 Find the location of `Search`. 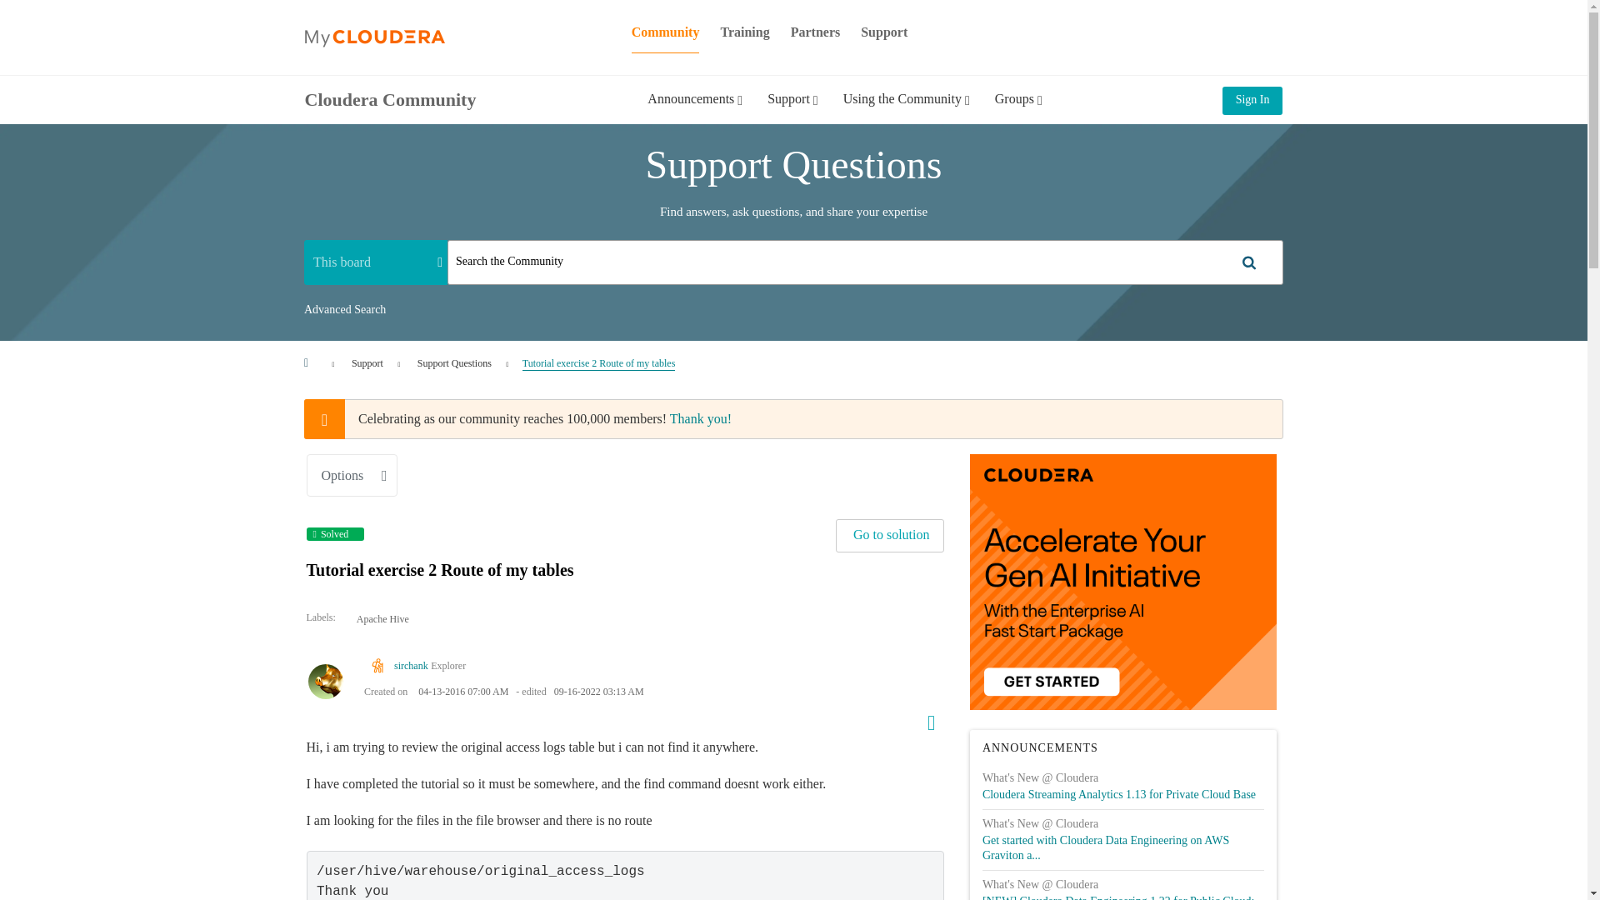

Search is located at coordinates (865, 262).